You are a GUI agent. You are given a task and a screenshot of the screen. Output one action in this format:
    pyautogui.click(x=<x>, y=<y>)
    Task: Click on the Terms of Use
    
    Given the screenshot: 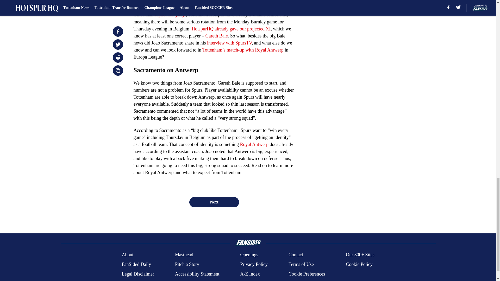 What is the action you would take?
    pyautogui.click(x=301, y=264)
    